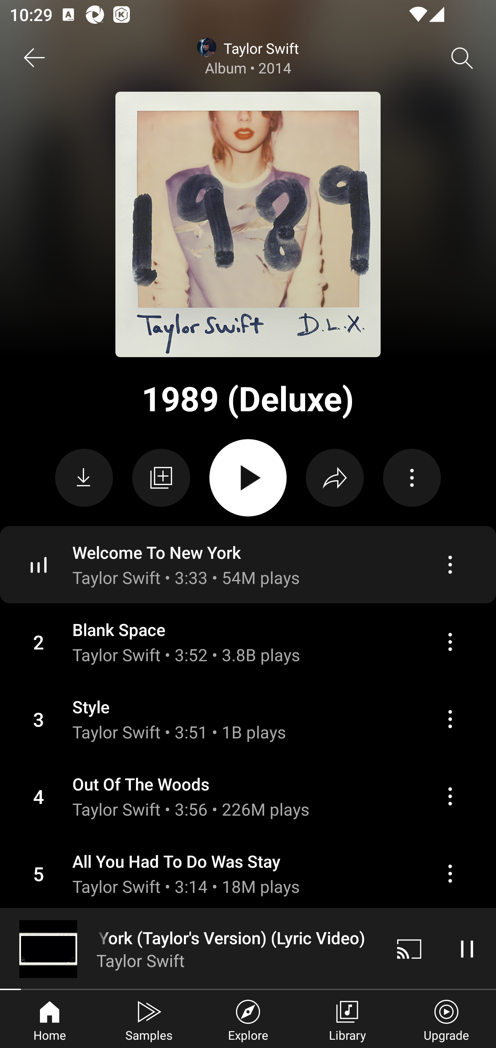 The height and width of the screenshot is (1048, 496). I want to click on Action menu, so click(450, 564).